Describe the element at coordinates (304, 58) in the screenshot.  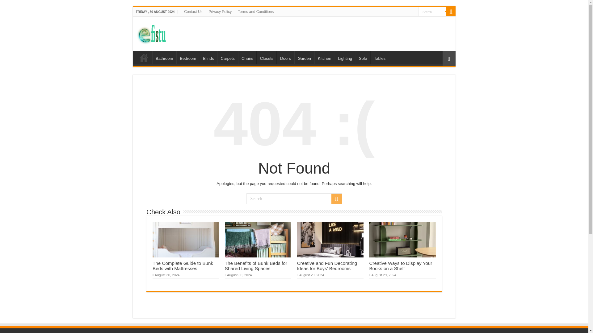
I see `Garden` at that location.